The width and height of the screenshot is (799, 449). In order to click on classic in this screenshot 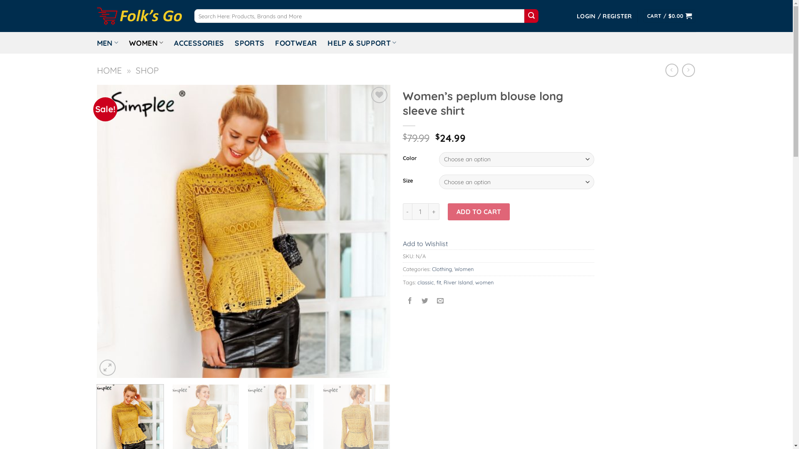, I will do `click(425, 282)`.